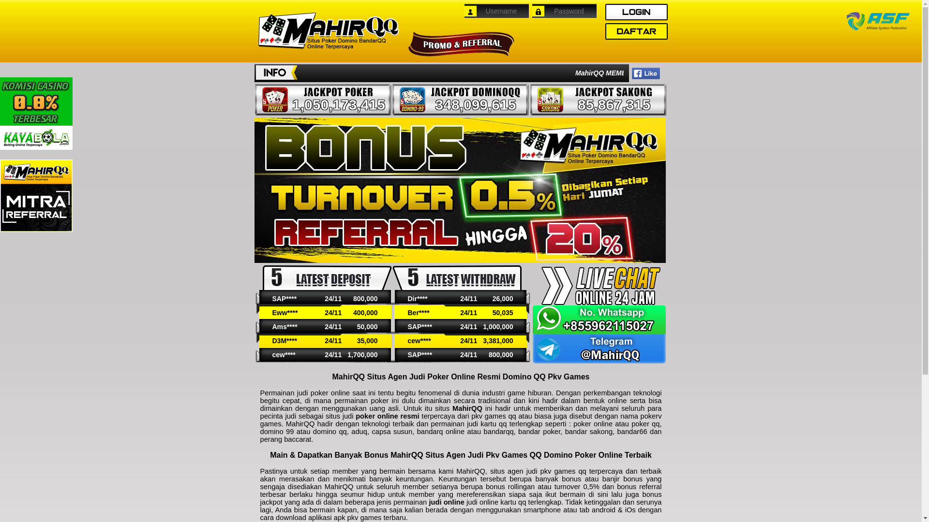  What do you see at coordinates (446, 502) in the screenshot?
I see `judi online` at bounding box center [446, 502].